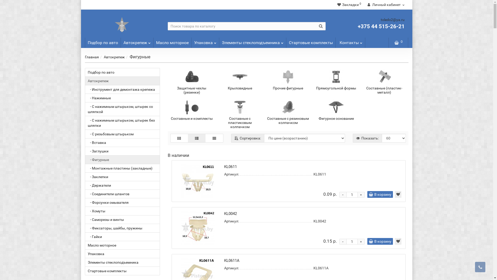  What do you see at coordinates (361, 242) in the screenshot?
I see `+` at bounding box center [361, 242].